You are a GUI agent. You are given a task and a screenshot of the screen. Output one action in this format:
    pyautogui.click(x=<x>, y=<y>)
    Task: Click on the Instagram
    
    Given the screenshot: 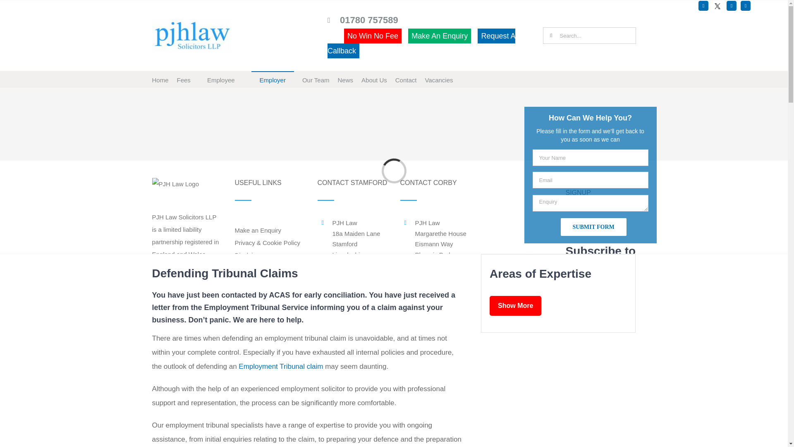 What is the action you would take?
    pyautogui.click(x=731, y=6)
    